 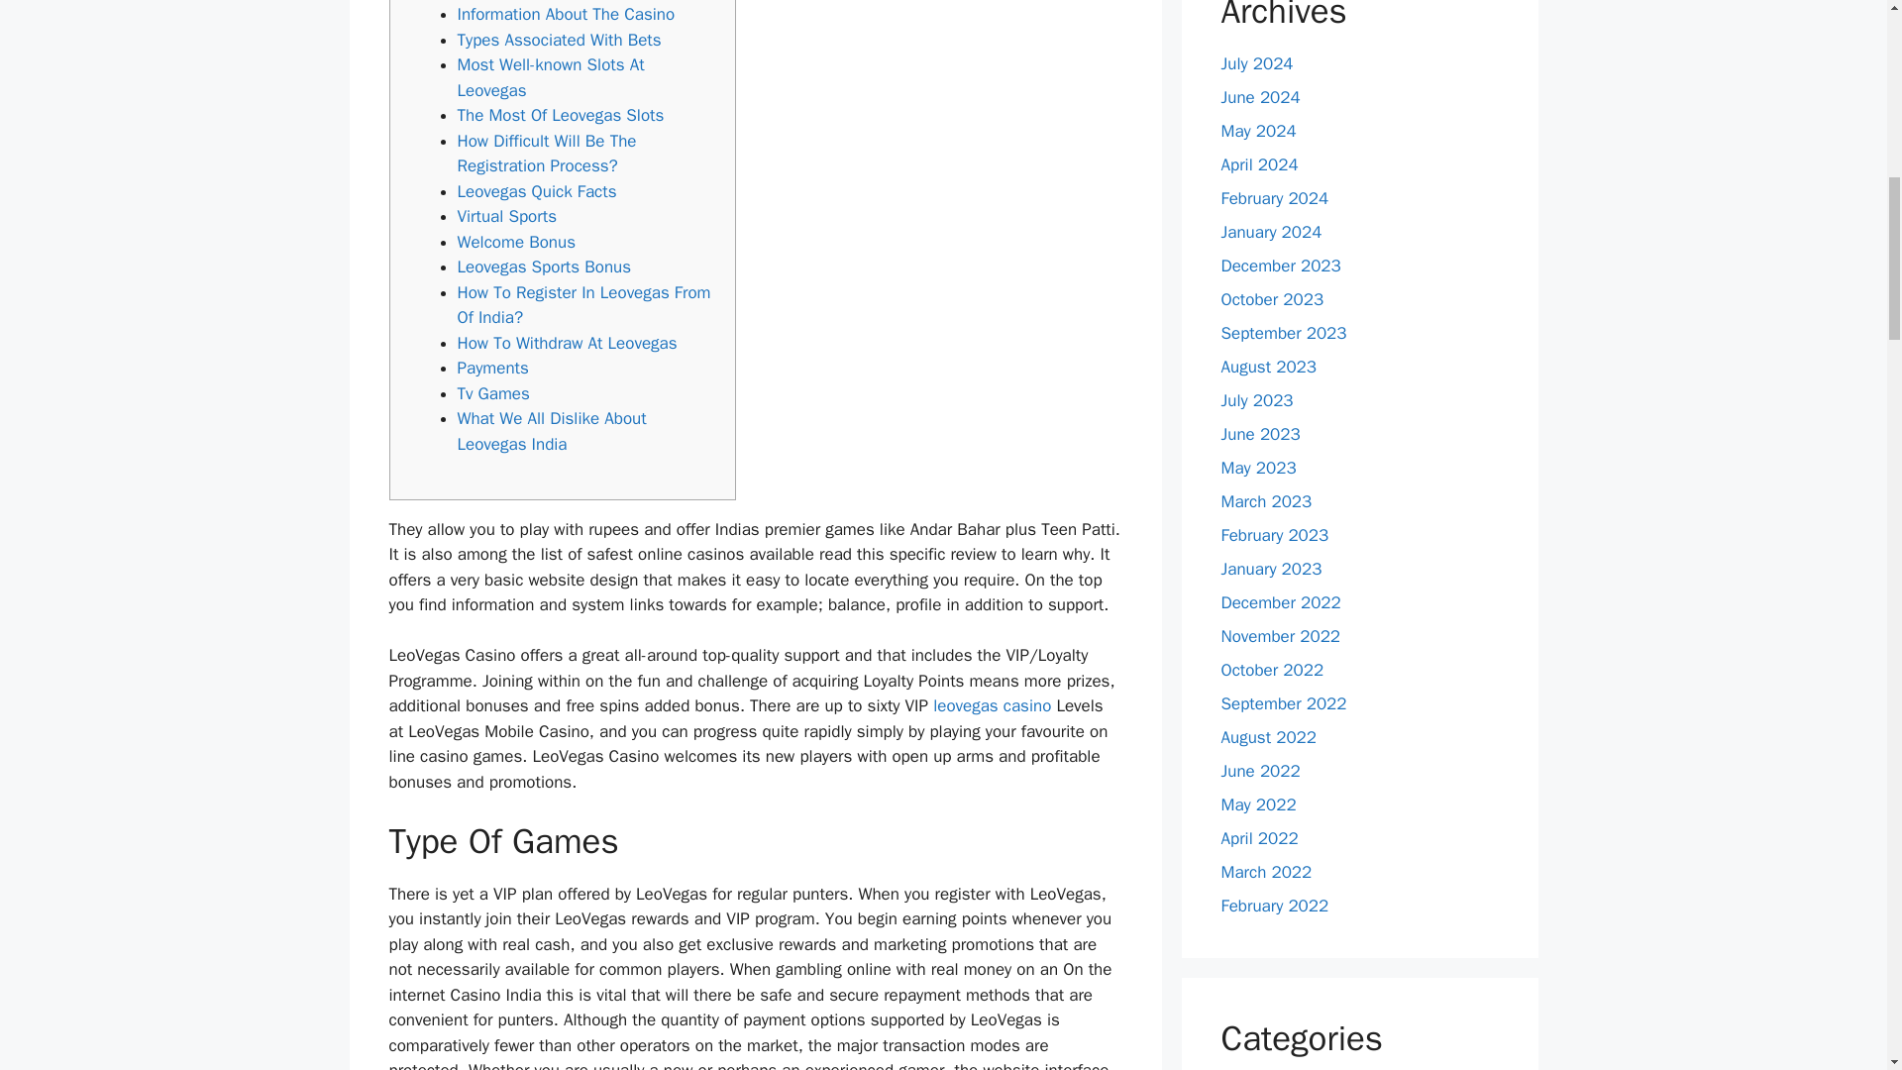 What do you see at coordinates (493, 393) in the screenshot?
I see `Tv Games` at bounding box center [493, 393].